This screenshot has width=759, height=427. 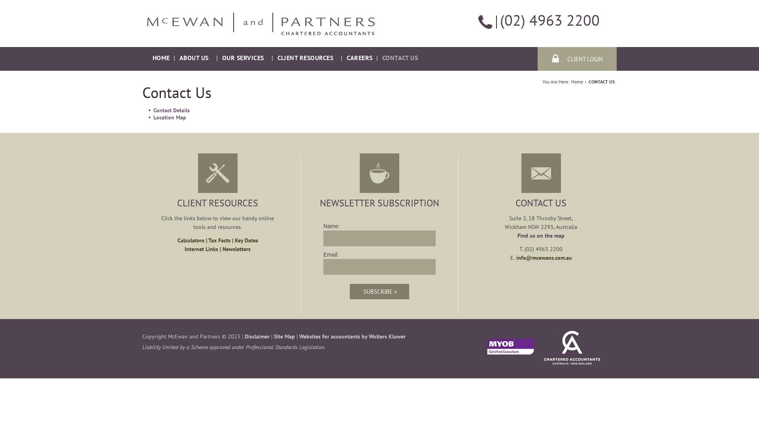 What do you see at coordinates (245, 58) in the screenshot?
I see `OUR SERVICES` at bounding box center [245, 58].